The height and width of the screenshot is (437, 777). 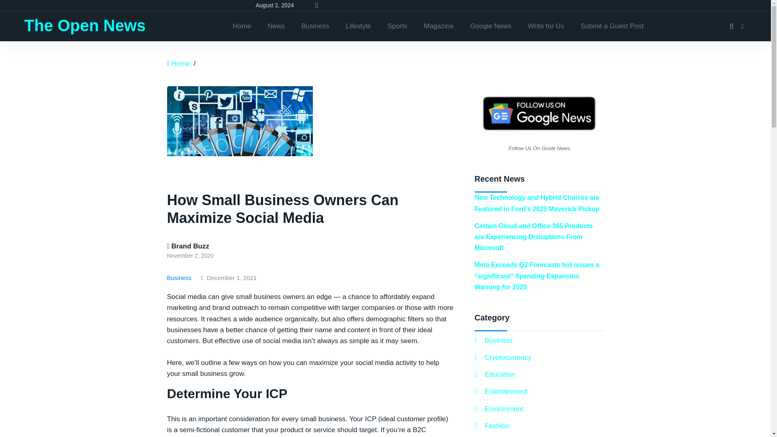 What do you see at coordinates (493, 341) in the screenshot?
I see `Business` at bounding box center [493, 341].